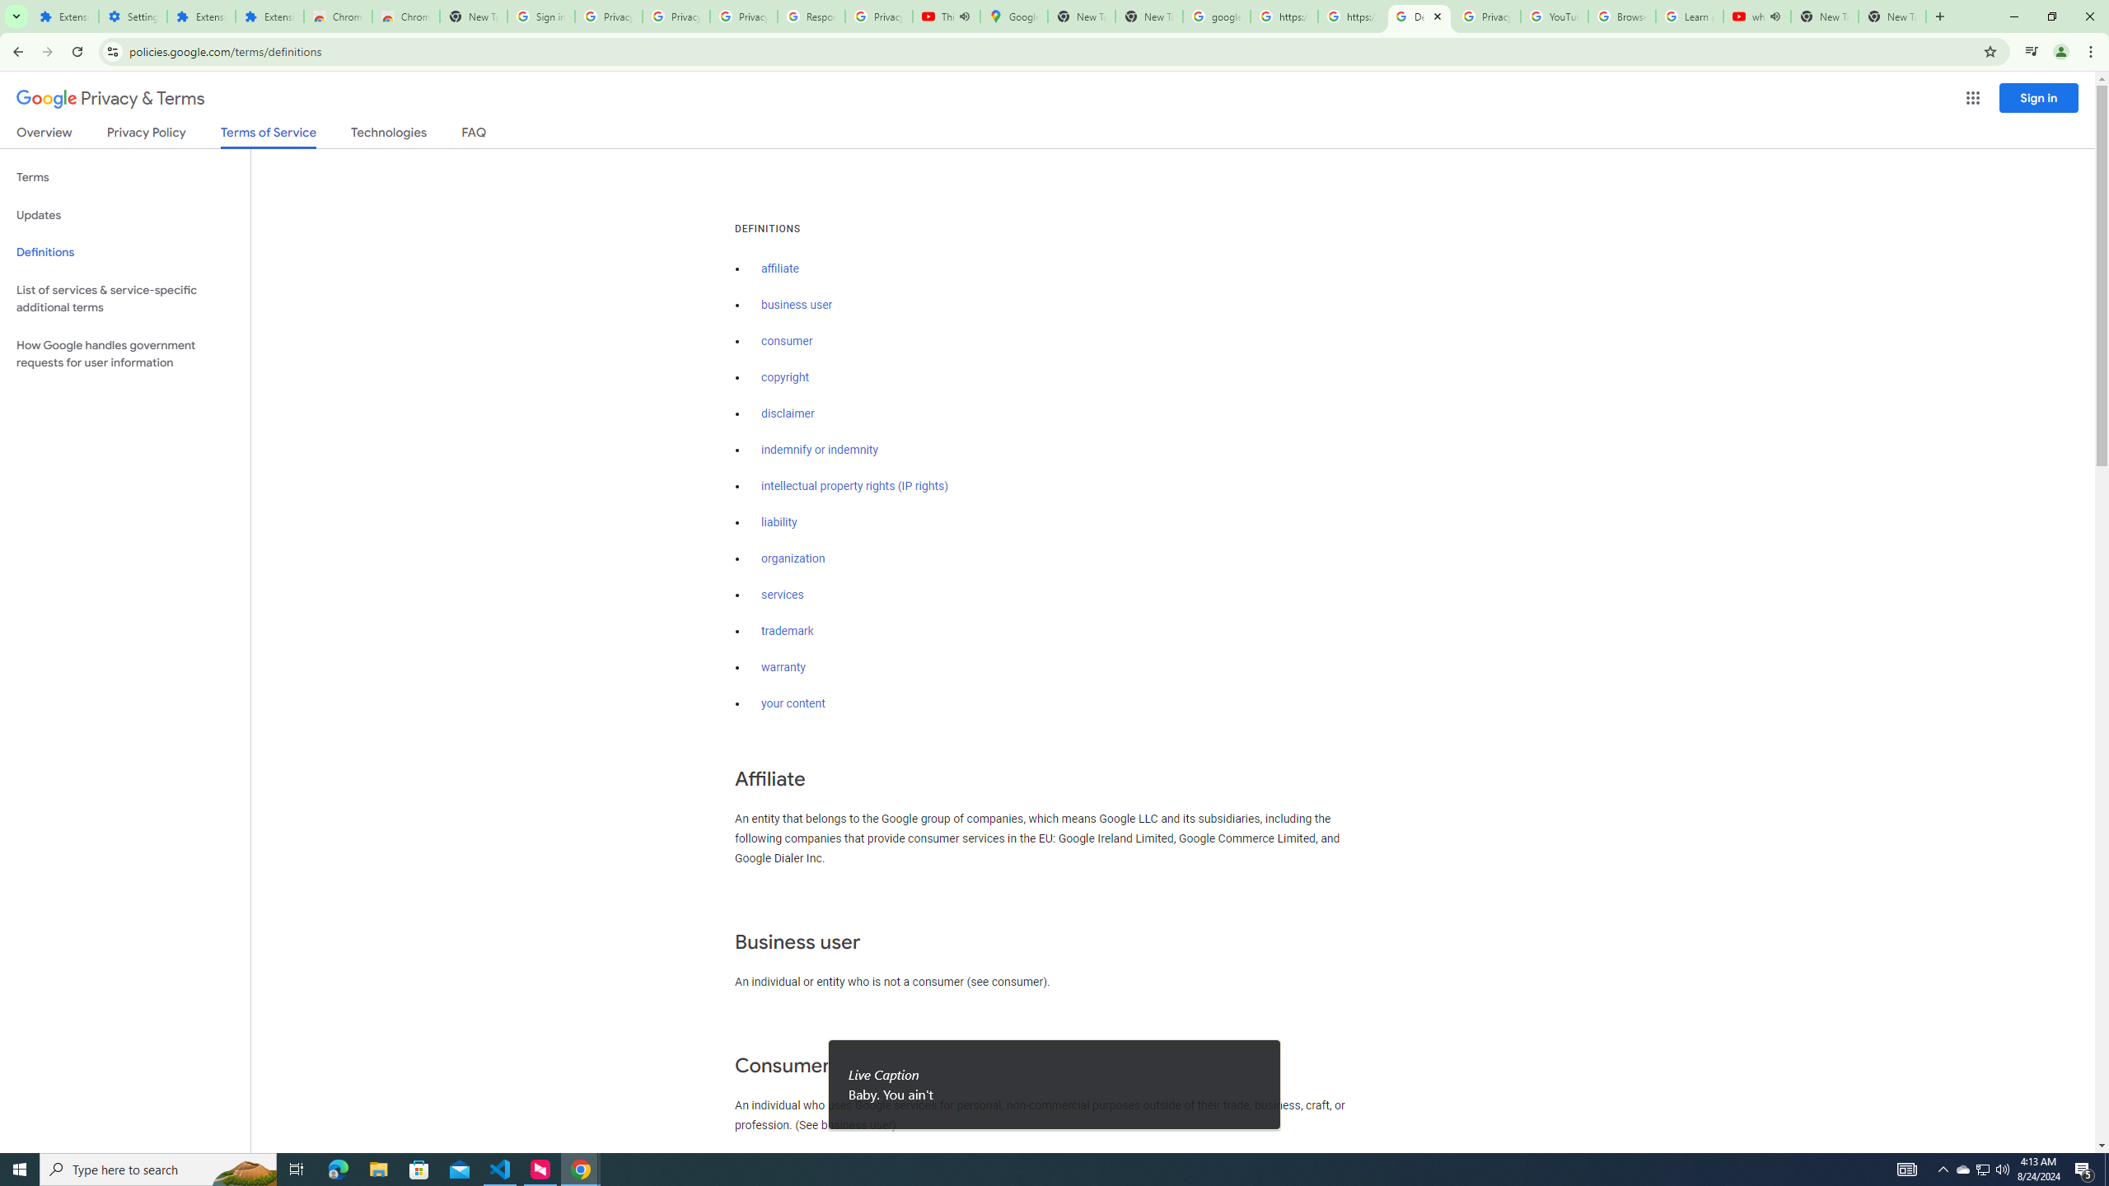  I want to click on New Tab, so click(473, 16).